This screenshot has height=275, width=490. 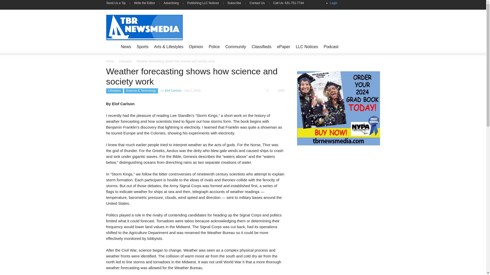 I want to click on Advertising, so click(x=171, y=3).